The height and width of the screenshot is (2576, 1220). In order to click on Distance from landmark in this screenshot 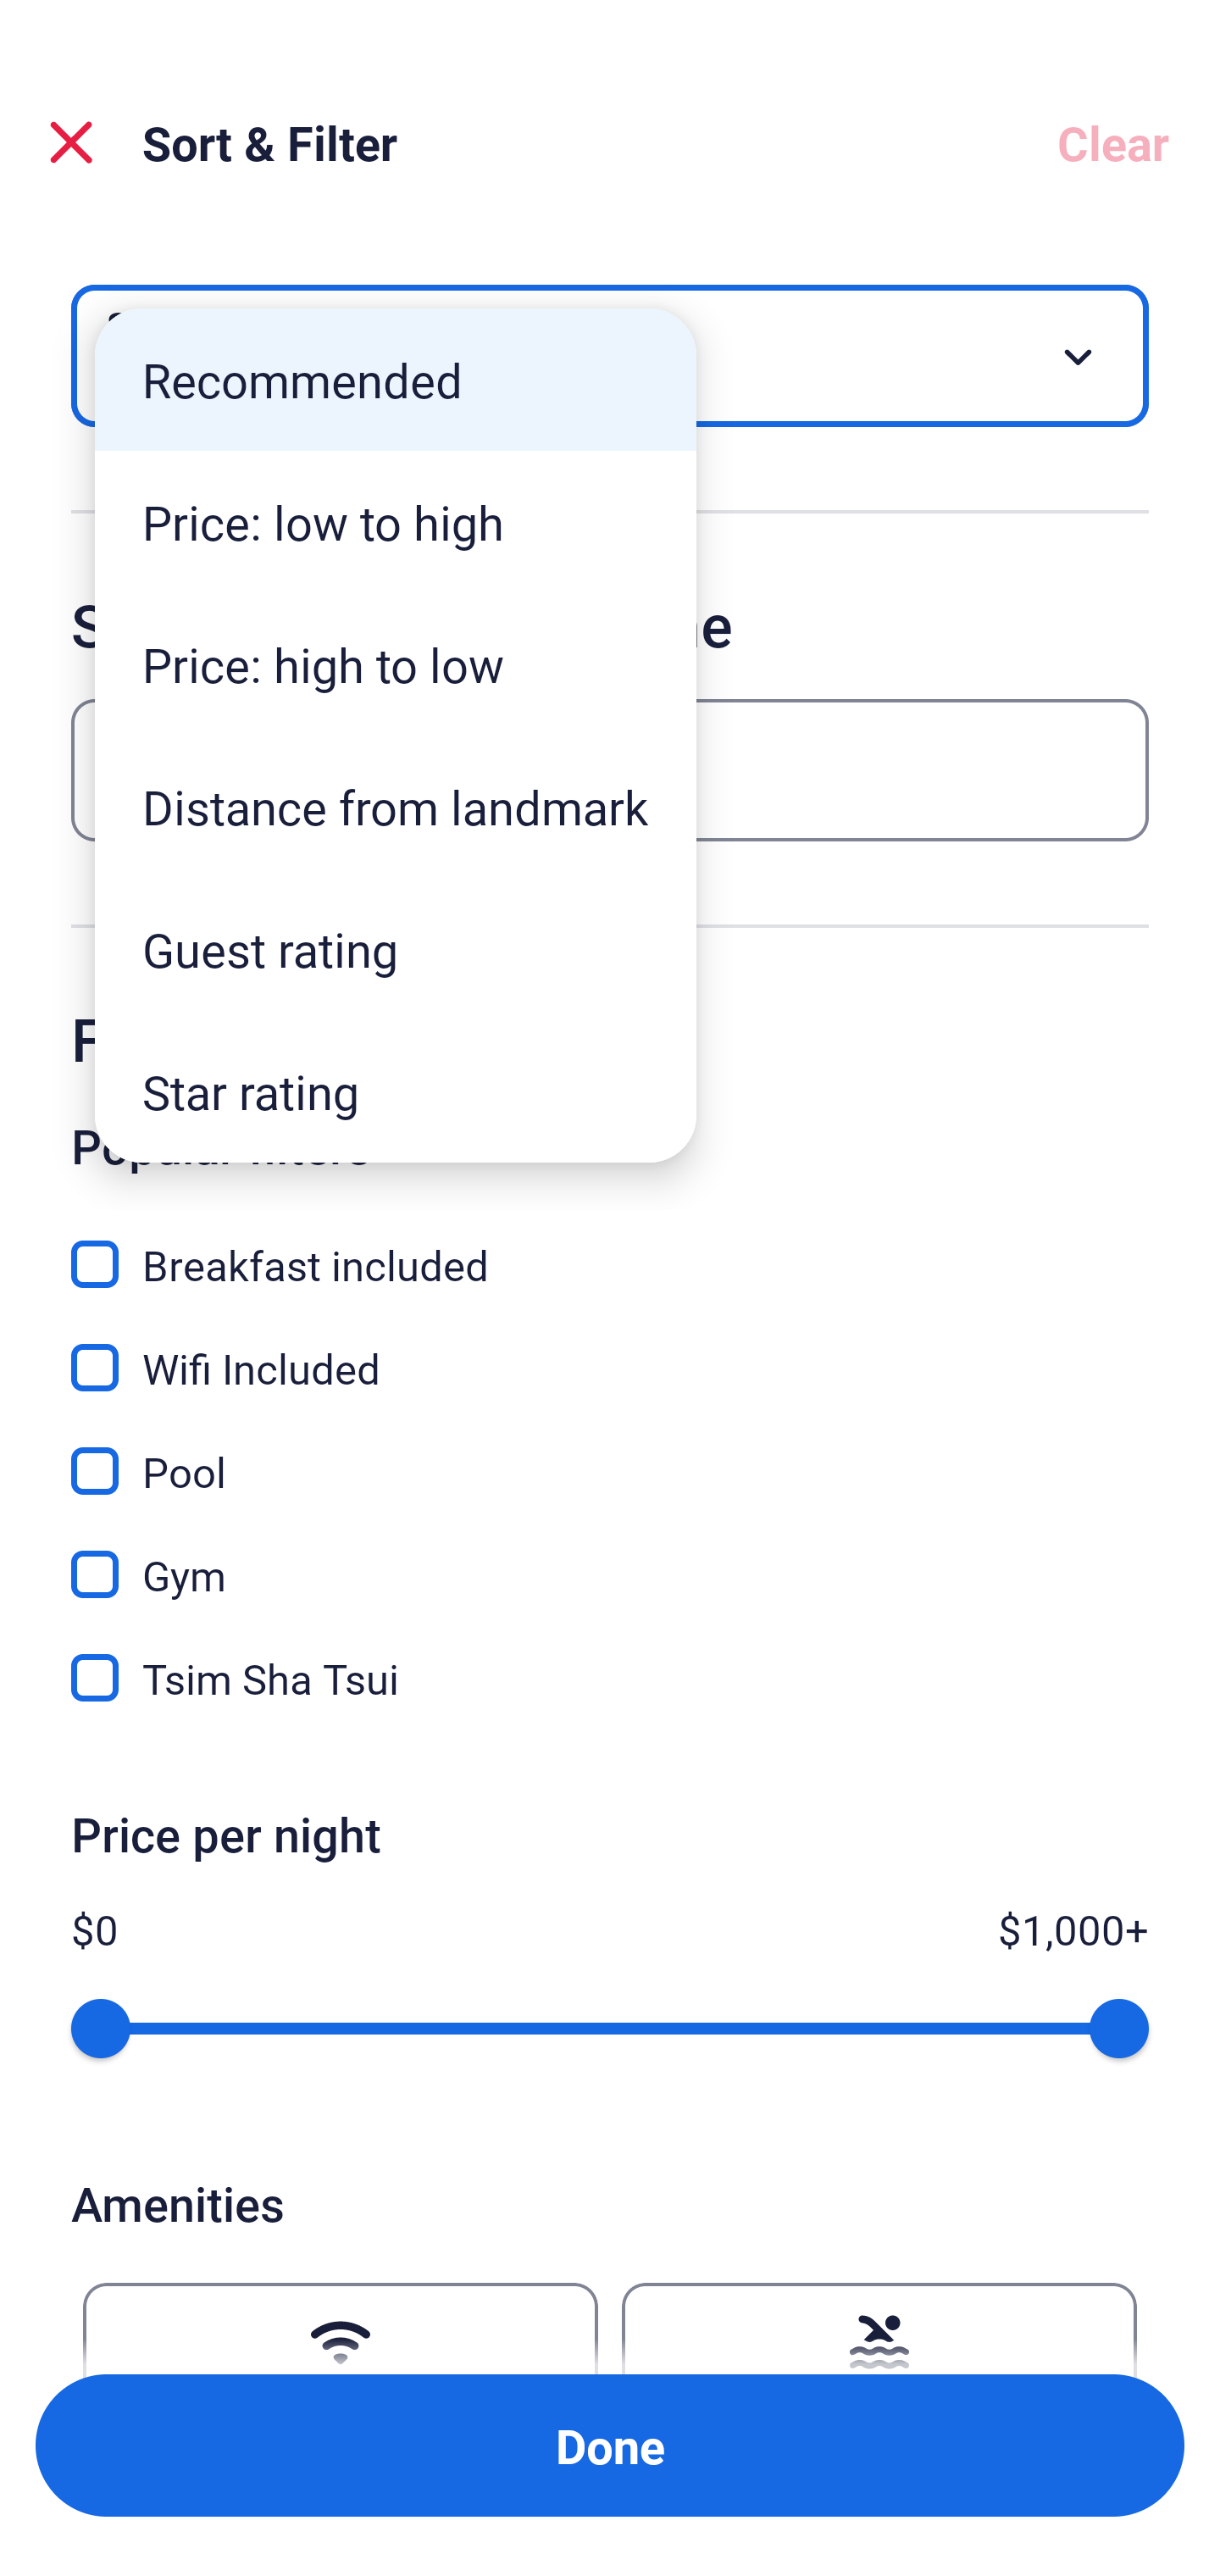, I will do `click(396, 807)`.